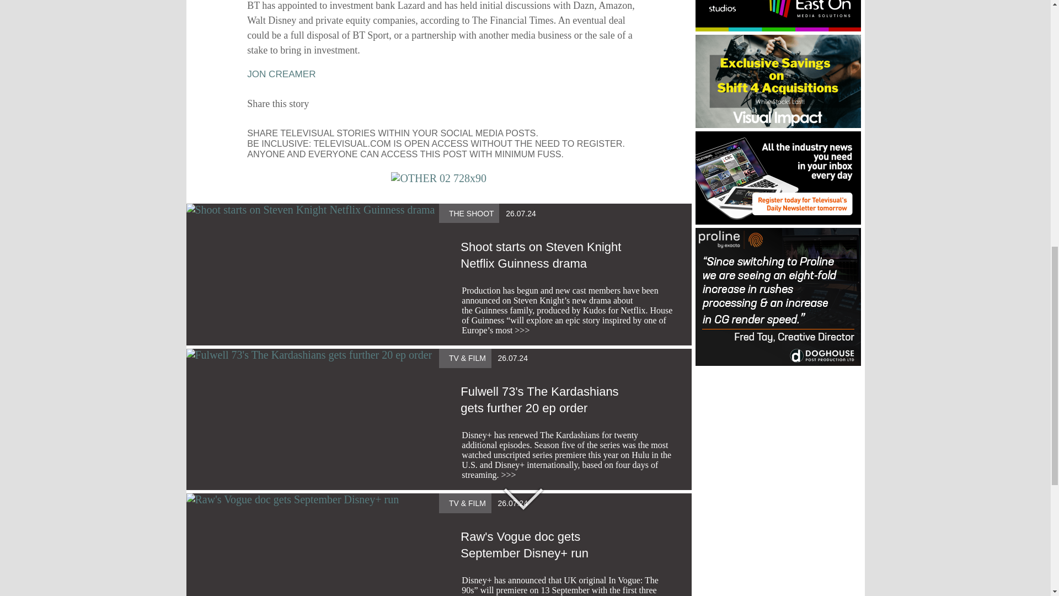 This screenshot has height=596, width=1059. Describe the element at coordinates (281, 74) in the screenshot. I see `JON CREAMER` at that location.